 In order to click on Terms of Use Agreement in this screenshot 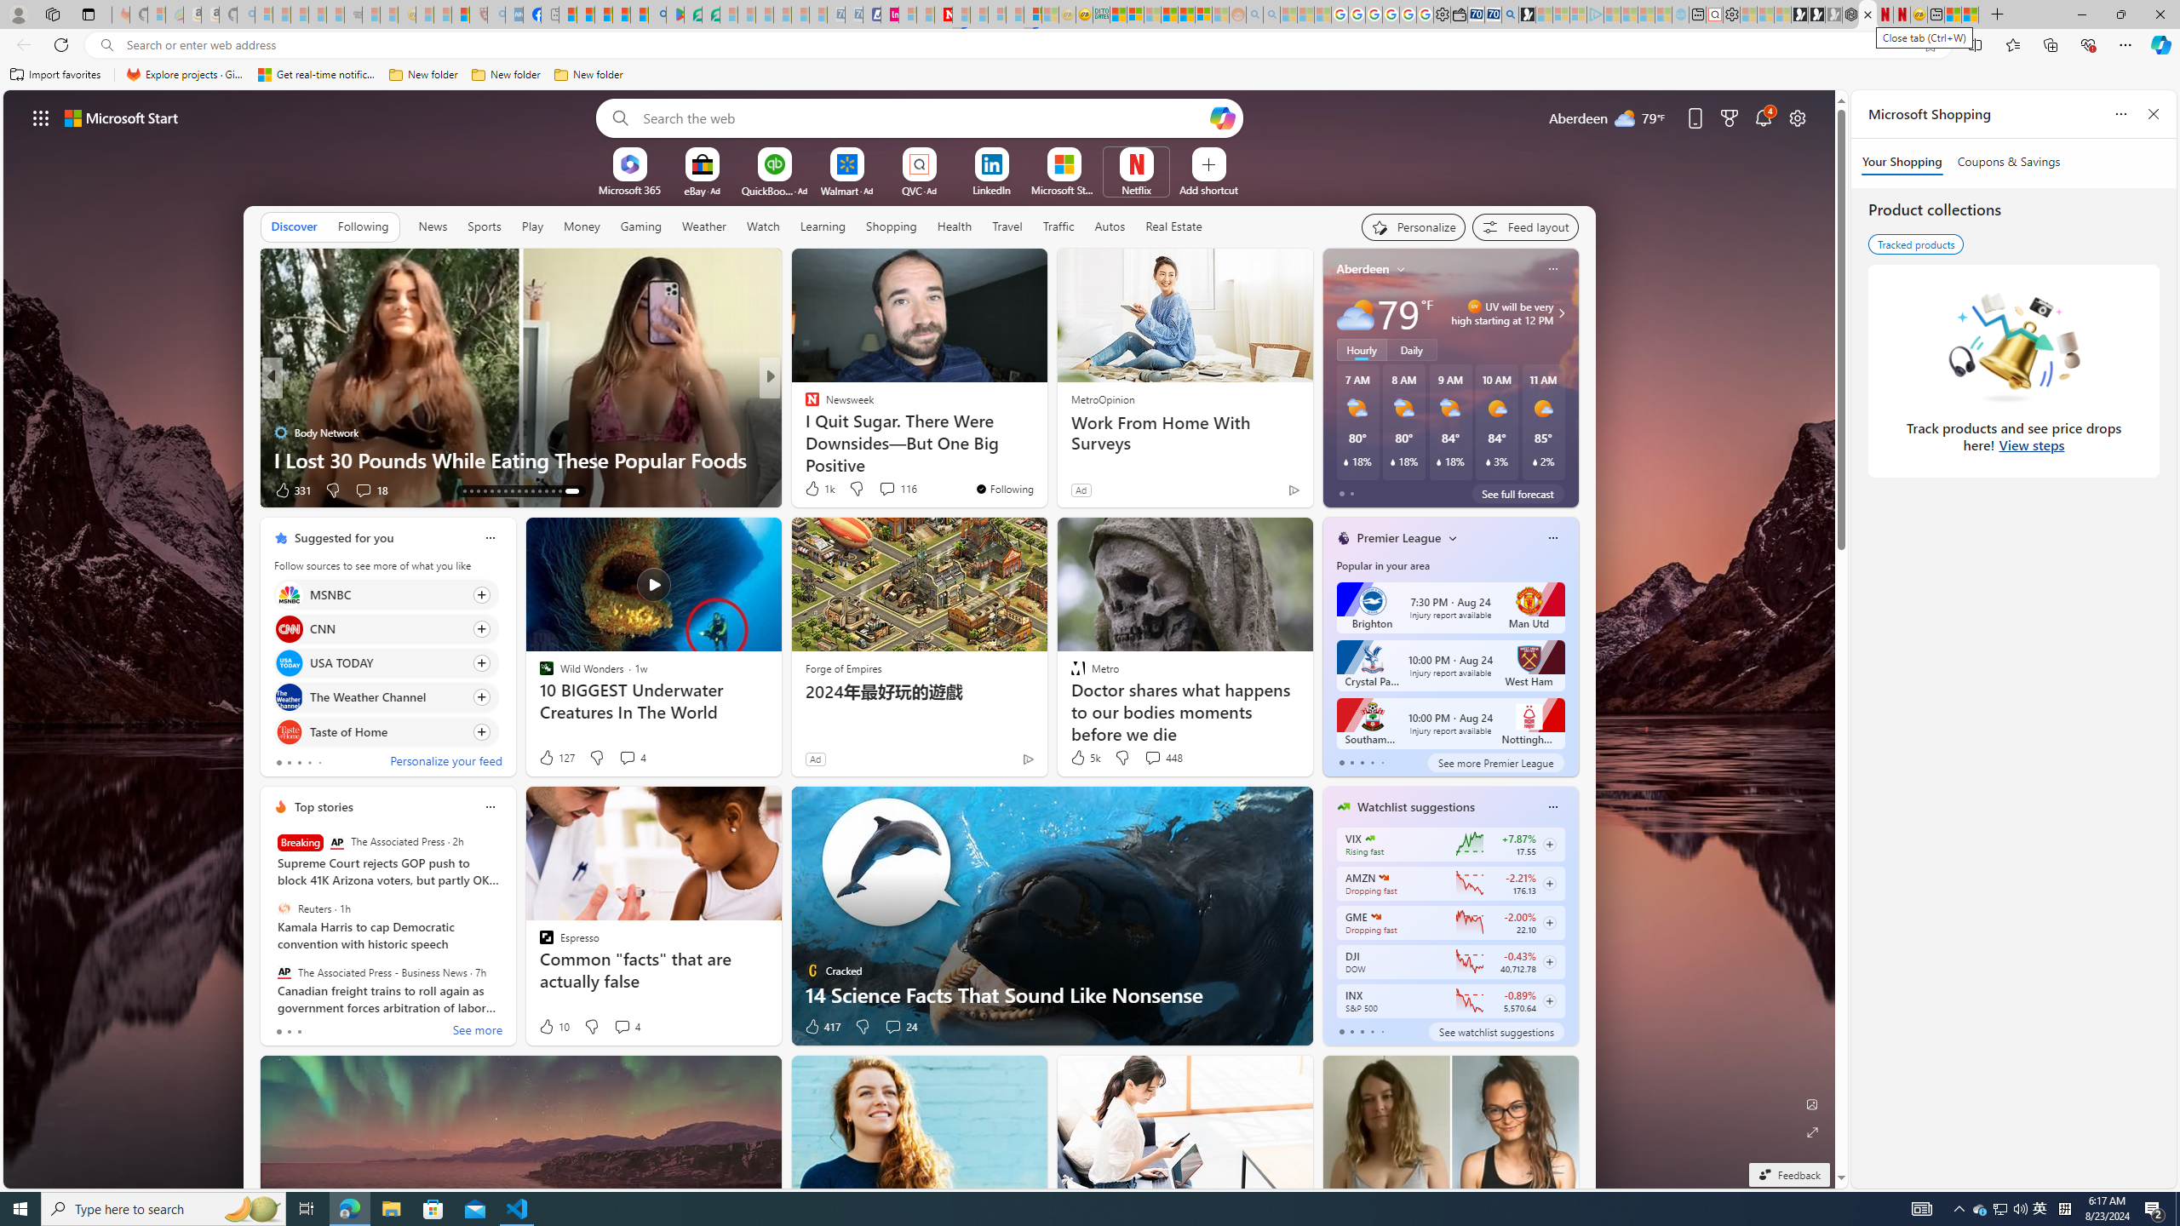, I will do `click(693, 14)`.